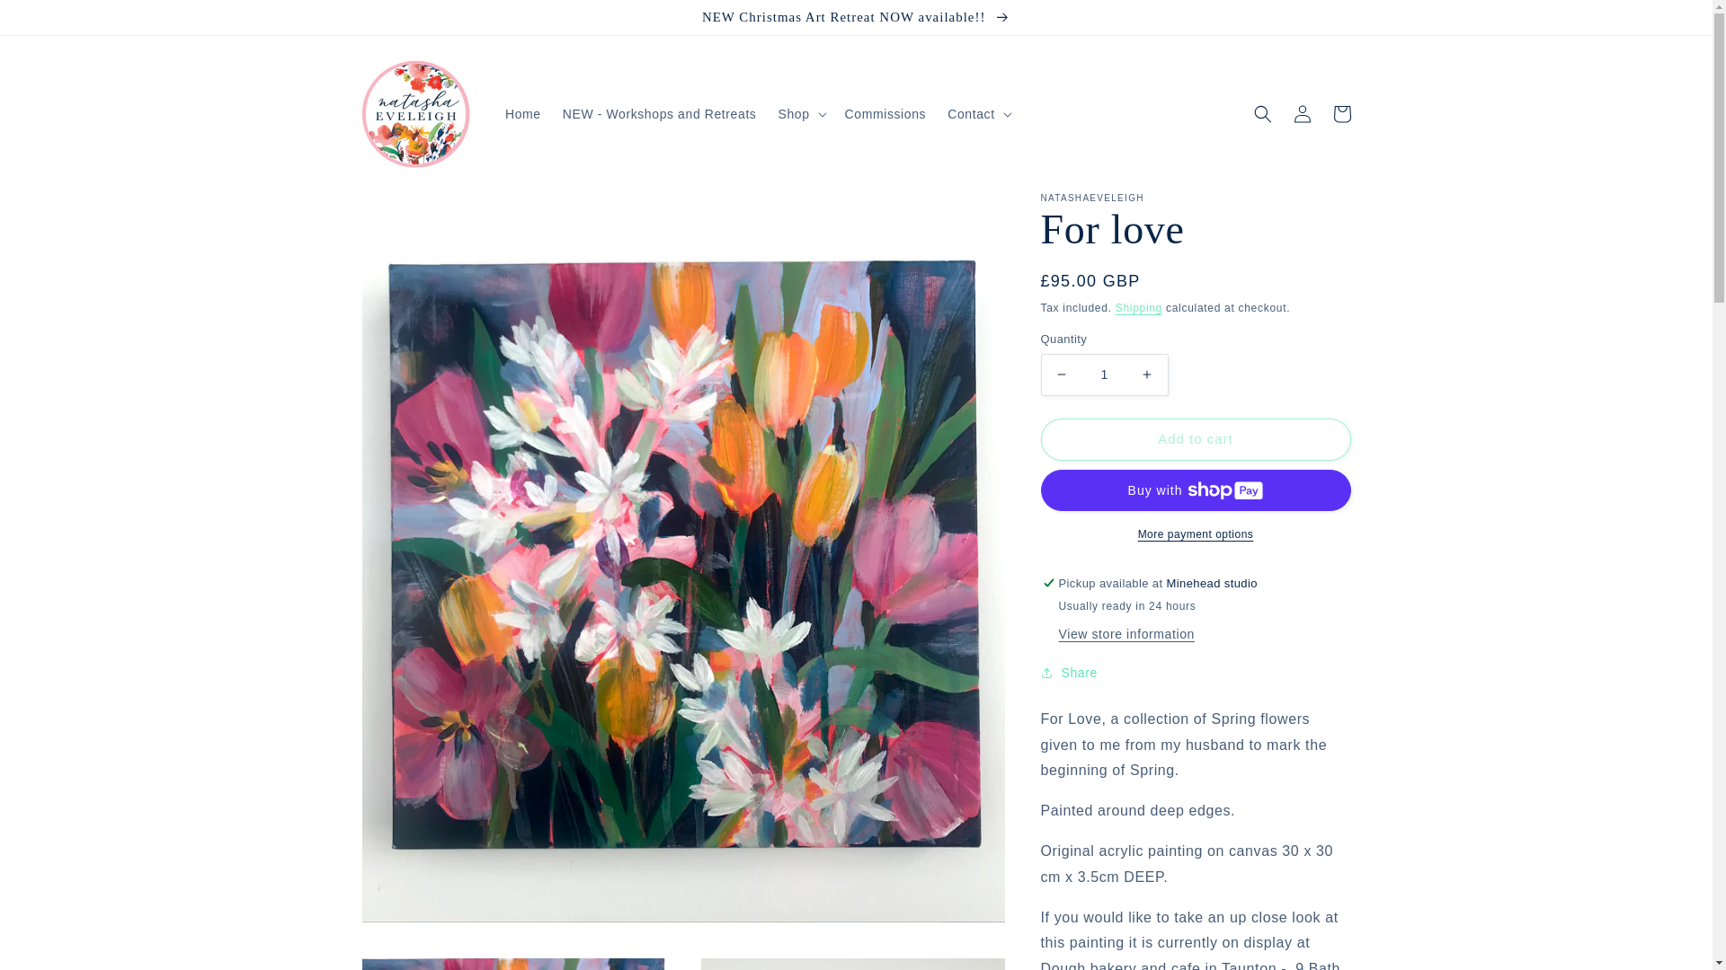 This screenshot has height=970, width=1726. What do you see at coordinates (54, 21) in the screenshot?
I see `Skip to content` at bounding box center [54, 21].